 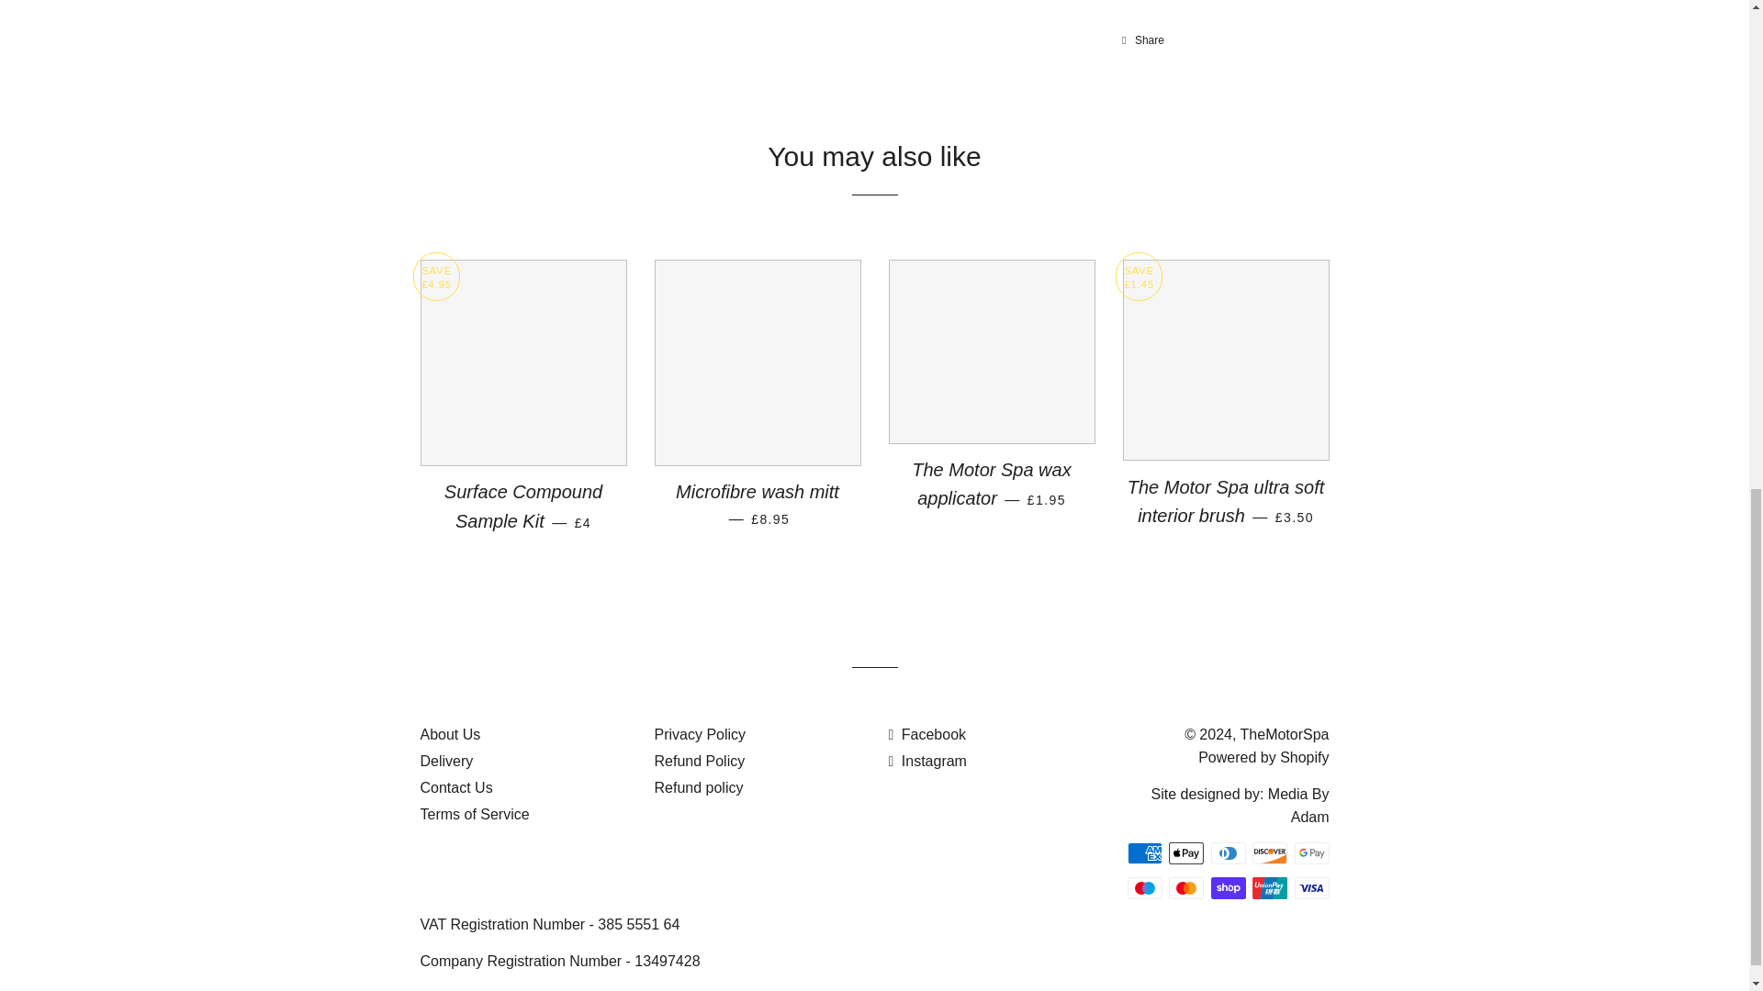 What do you see at coordinates (927, 761) in the screenshot?
I see `TheMotorSpa on Instagram` at bounding box center [927, 761].